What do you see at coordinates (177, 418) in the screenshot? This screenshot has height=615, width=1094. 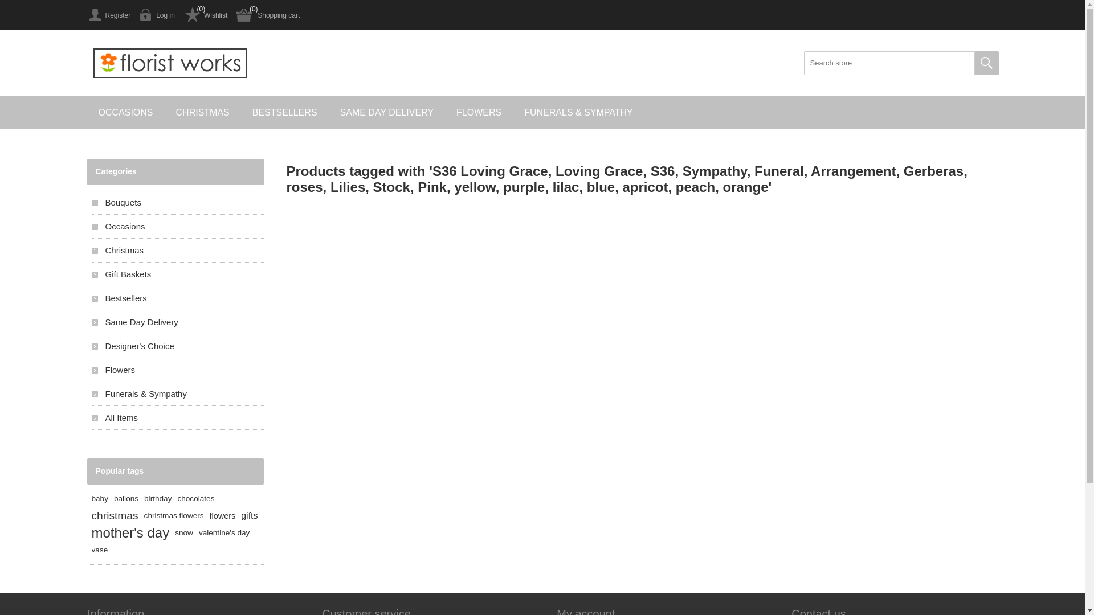 I see `All Items` at bounding box center [177, 418].